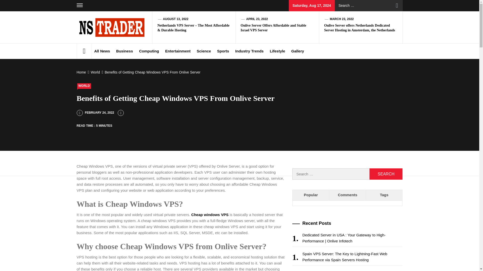 This screenshot has height=271, width=483. I want to click on Entertainment, so click(178, 51).